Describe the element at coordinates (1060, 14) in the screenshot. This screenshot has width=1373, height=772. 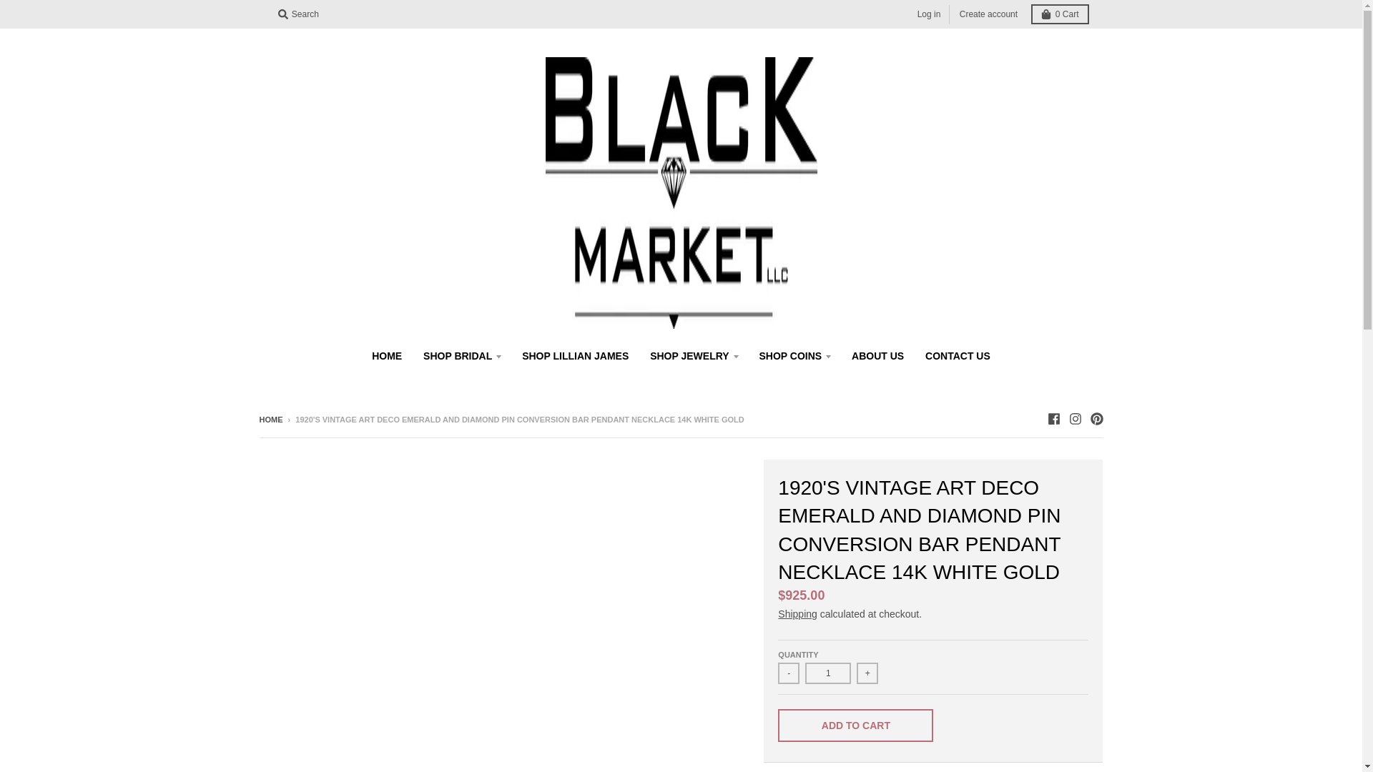
I see `0 Cart` at that location.